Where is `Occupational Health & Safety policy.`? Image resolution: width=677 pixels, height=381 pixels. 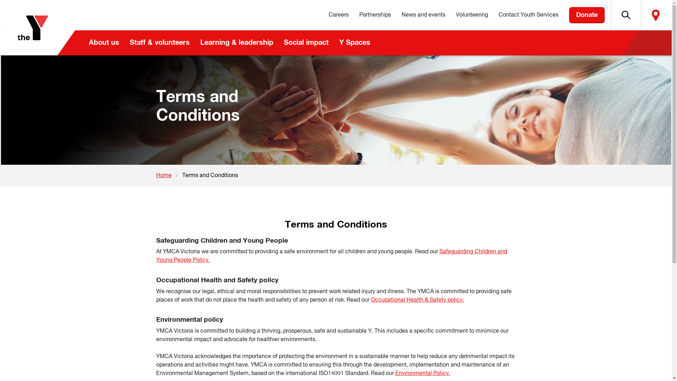
Occupational Health & Safety policy. is located at coordinates (417, 300).